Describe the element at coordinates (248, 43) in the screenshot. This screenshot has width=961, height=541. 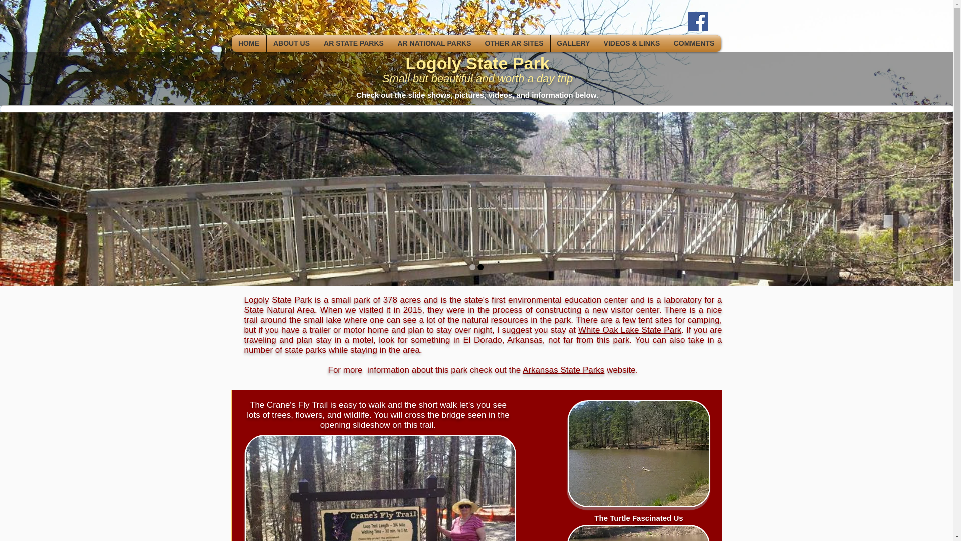
I see `HOME` at that location.